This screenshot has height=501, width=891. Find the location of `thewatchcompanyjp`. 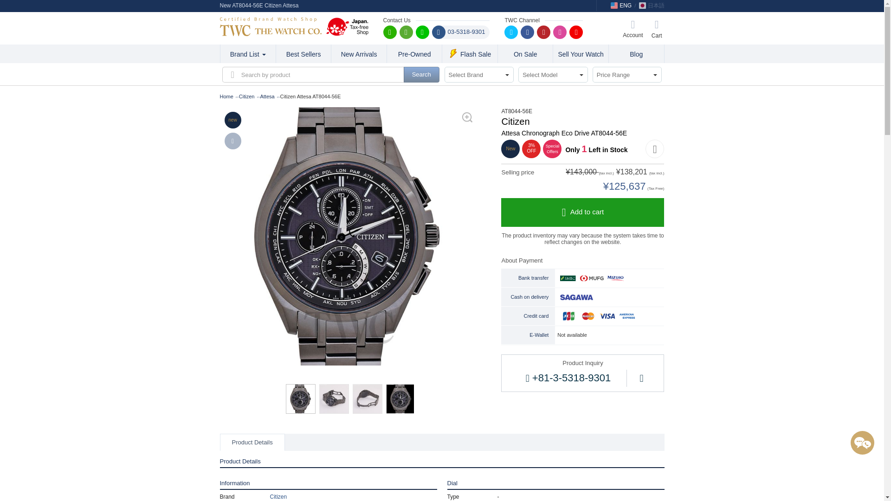

thewatchcompanyjp is located at coordinates (406, 32).